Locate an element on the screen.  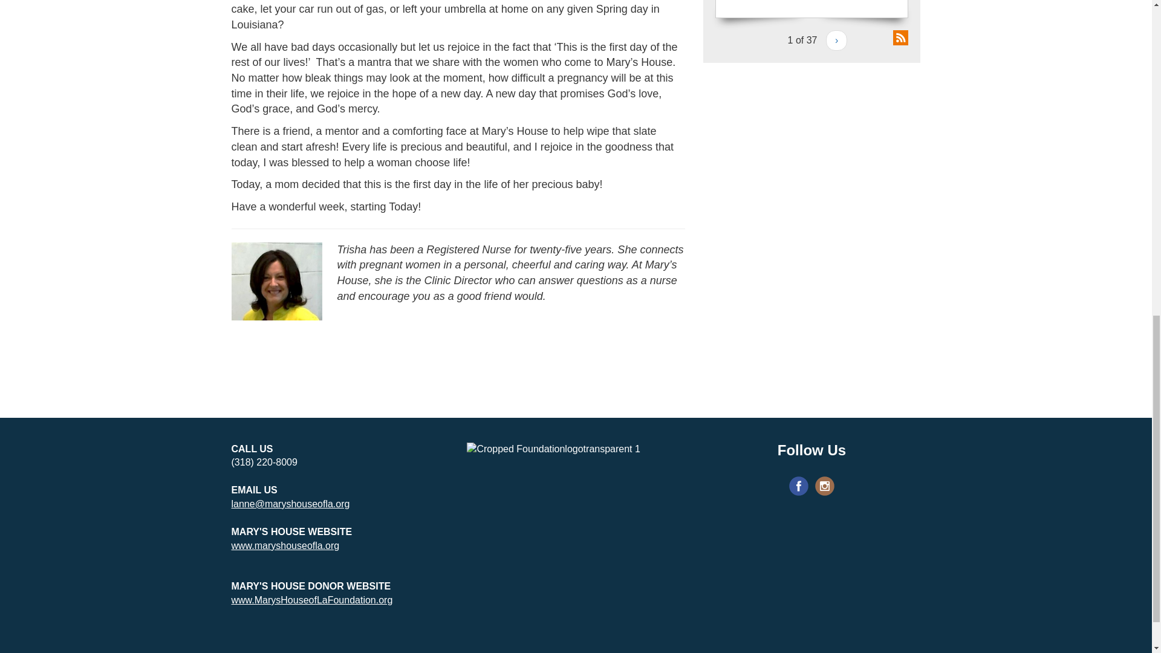
Instagram is located at coordinates (825, 486).